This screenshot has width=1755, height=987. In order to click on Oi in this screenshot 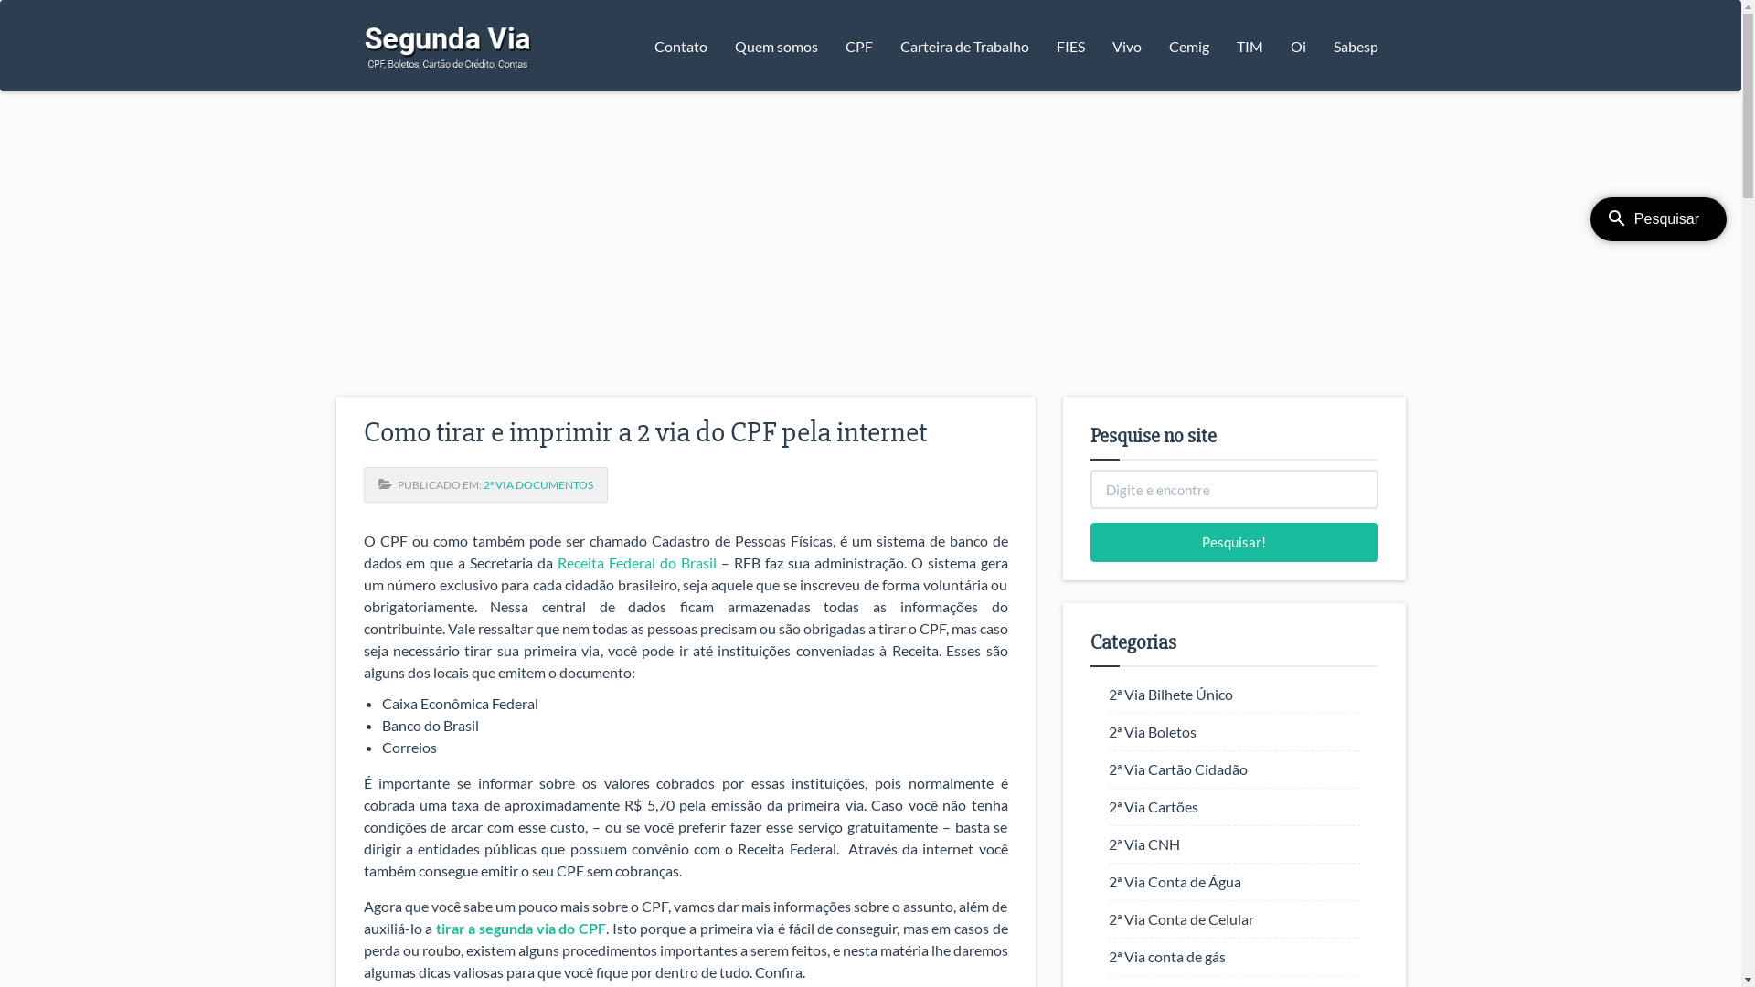, I will do `click(1298, 46)`.